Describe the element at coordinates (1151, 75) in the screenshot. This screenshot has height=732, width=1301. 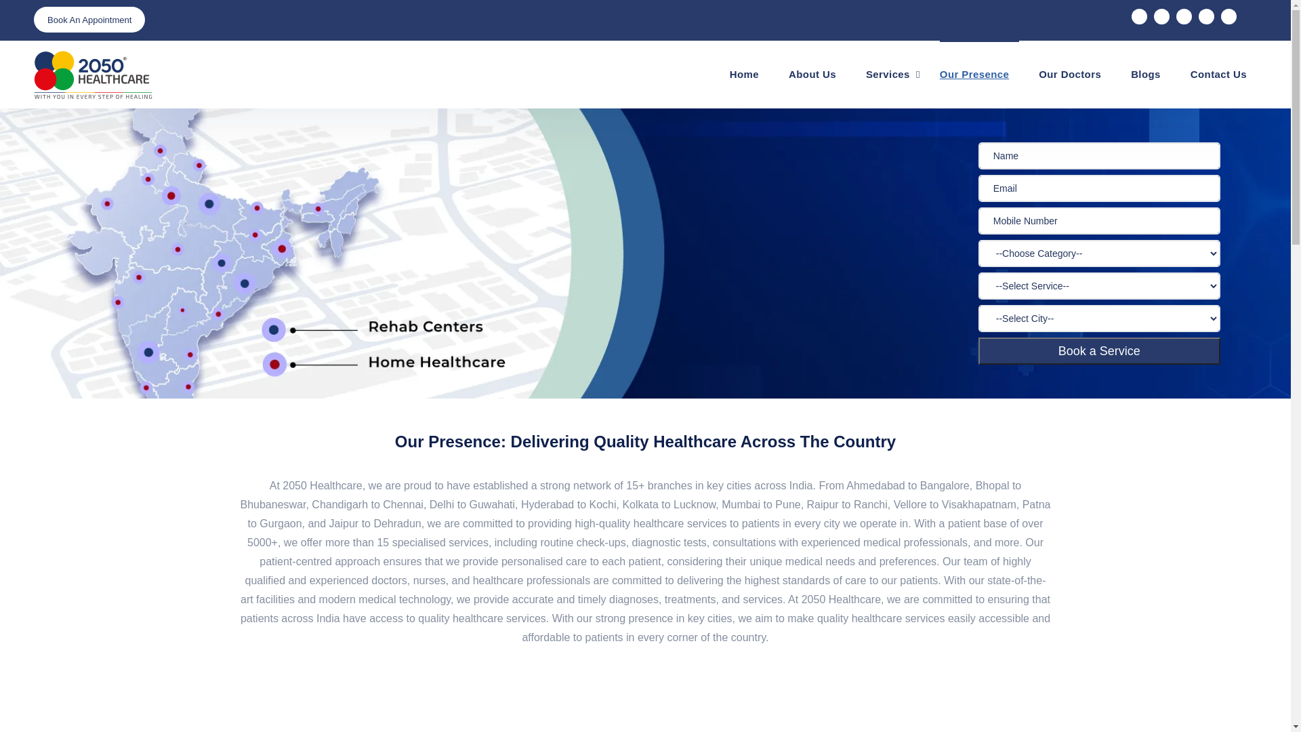
I see `Blogs` at that location.